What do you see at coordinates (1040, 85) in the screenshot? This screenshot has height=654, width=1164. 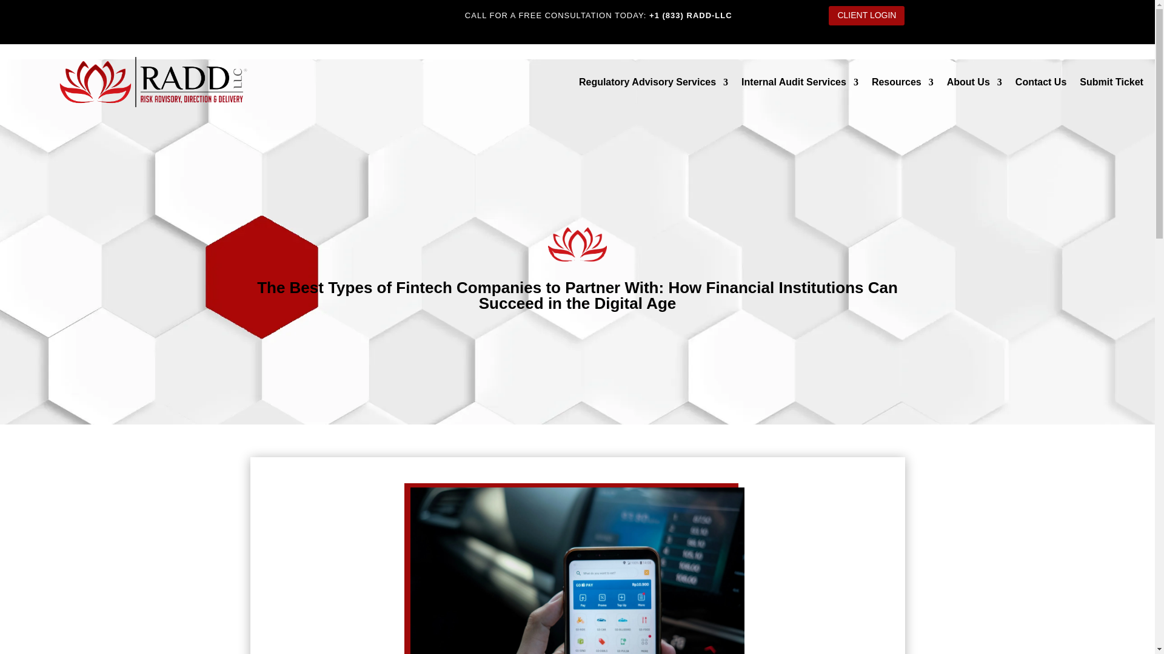 I see `Contact Us` at bounding box center [1040, 85].